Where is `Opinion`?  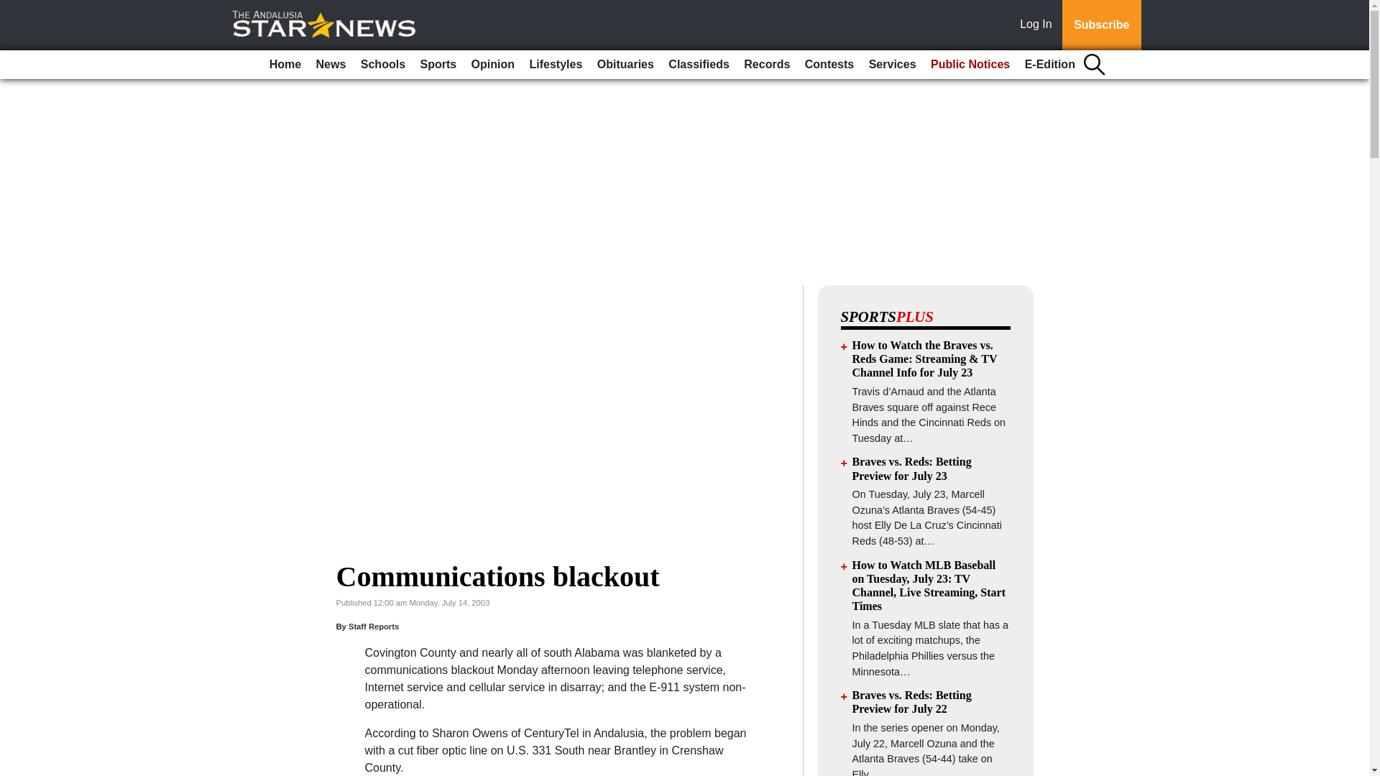 Opinion is located at coordinates (493, 65).